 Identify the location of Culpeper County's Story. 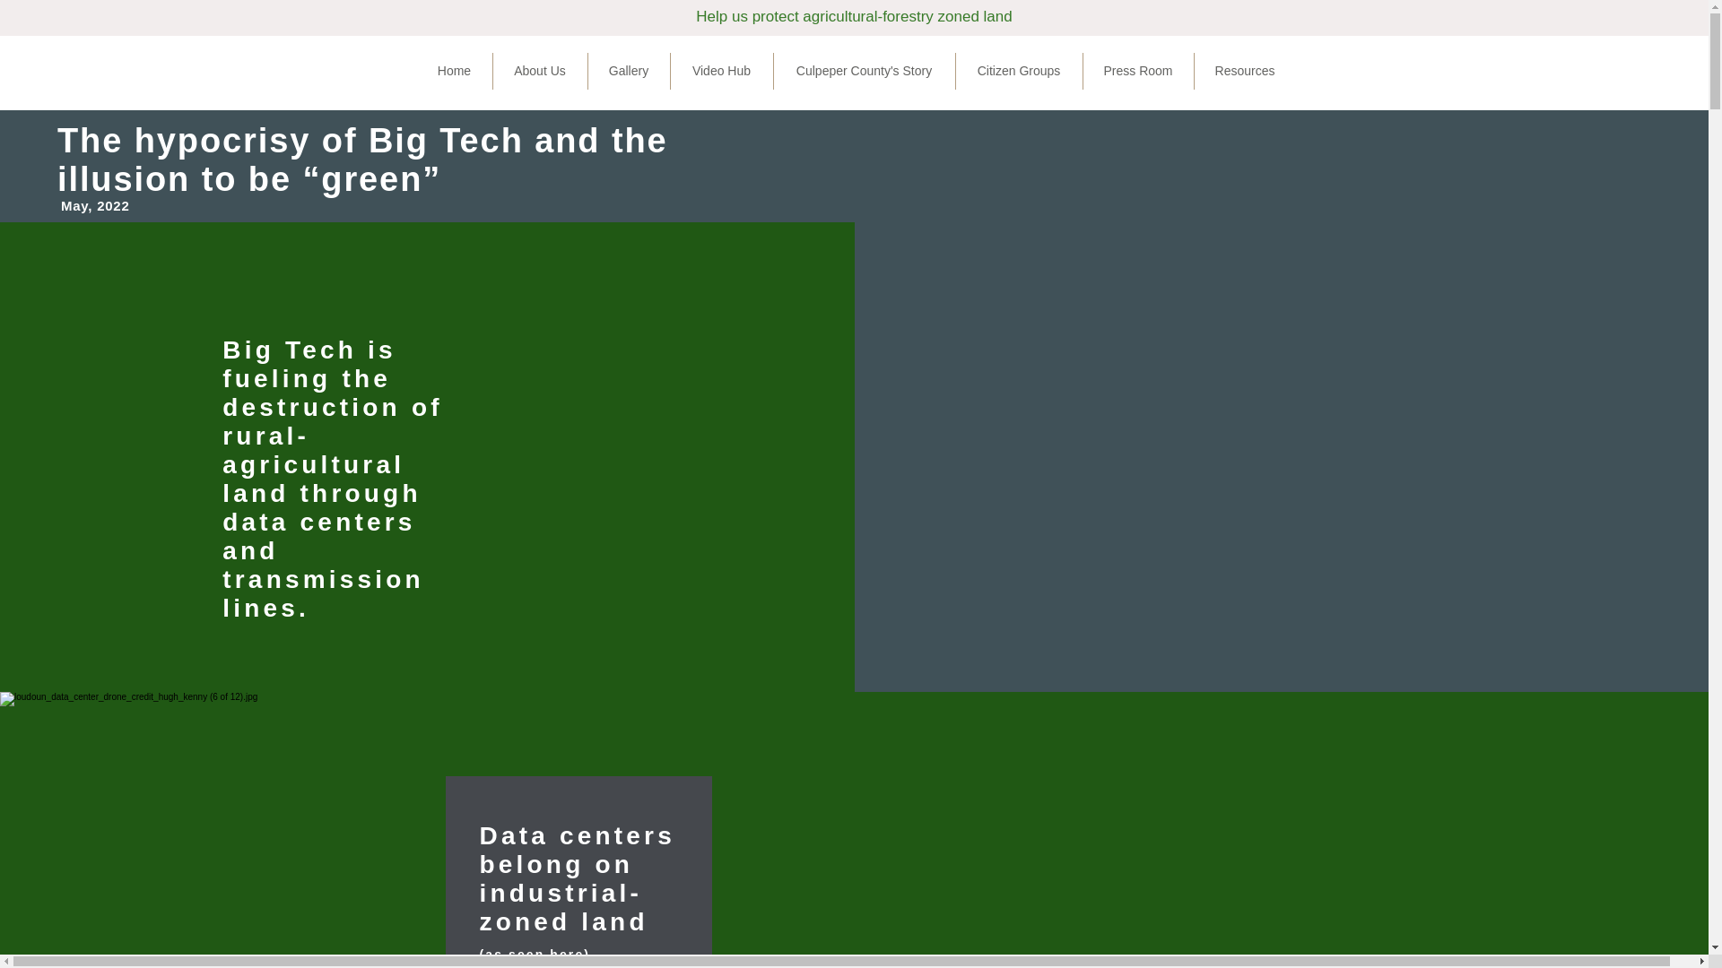
(863, 72).